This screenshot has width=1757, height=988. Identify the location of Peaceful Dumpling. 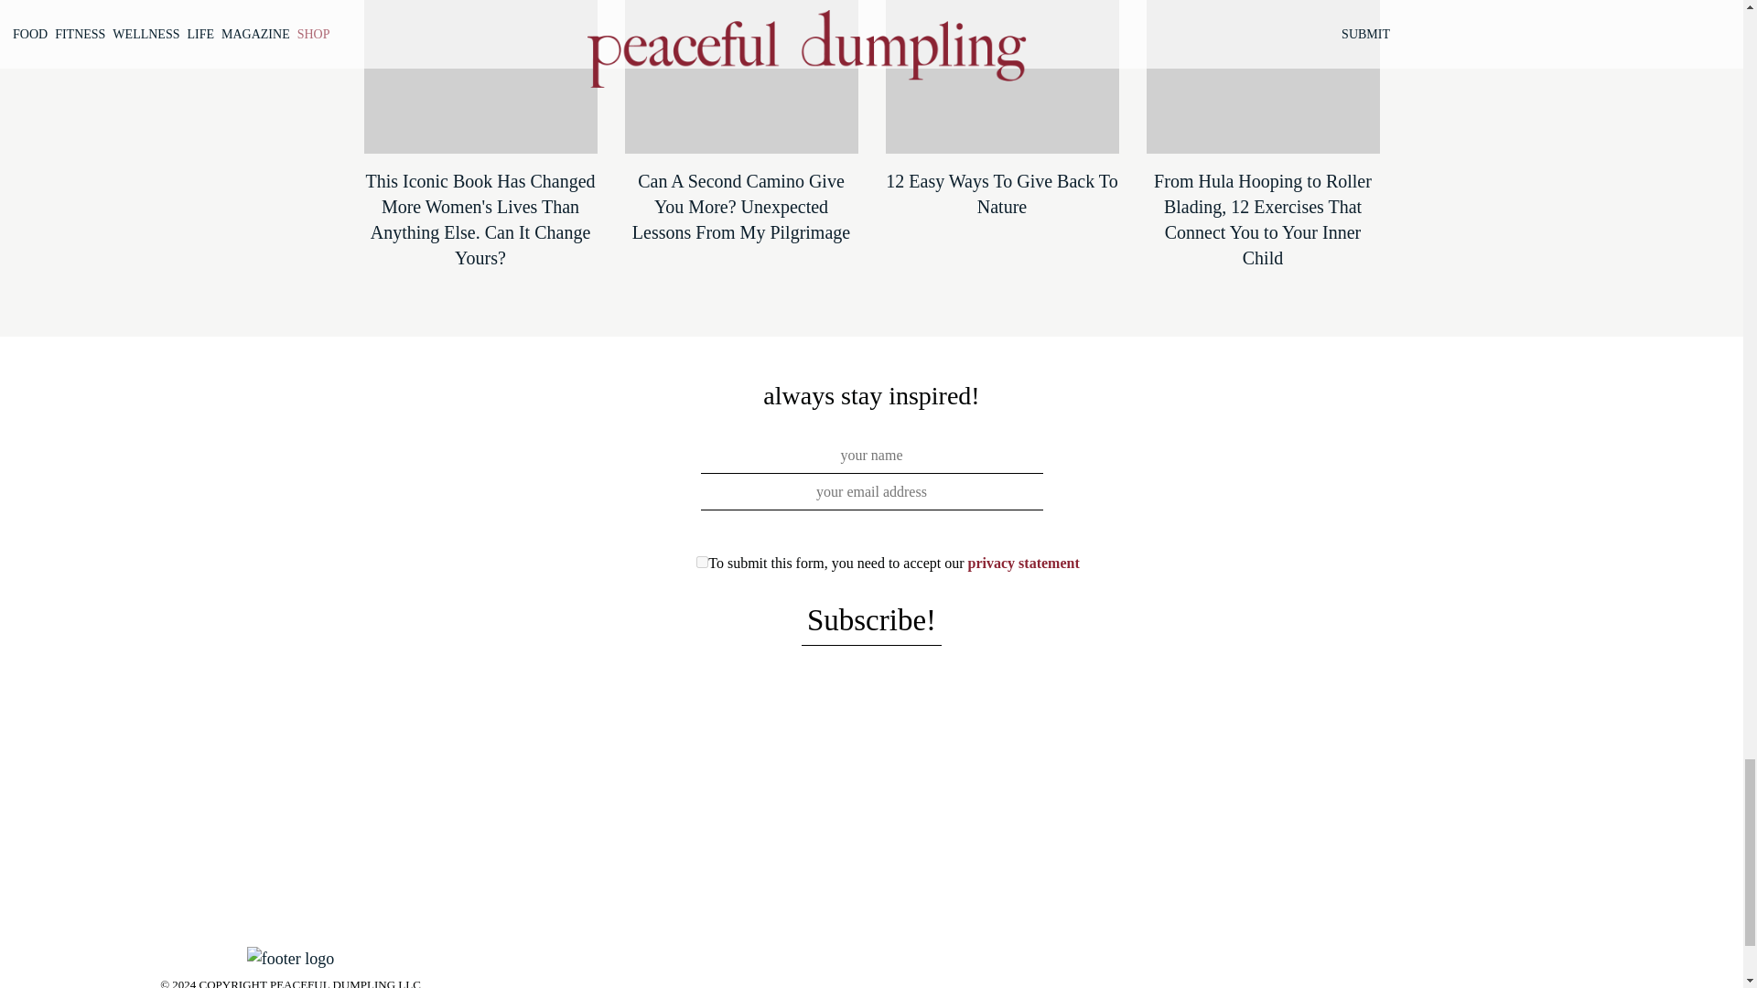
(290, 957).